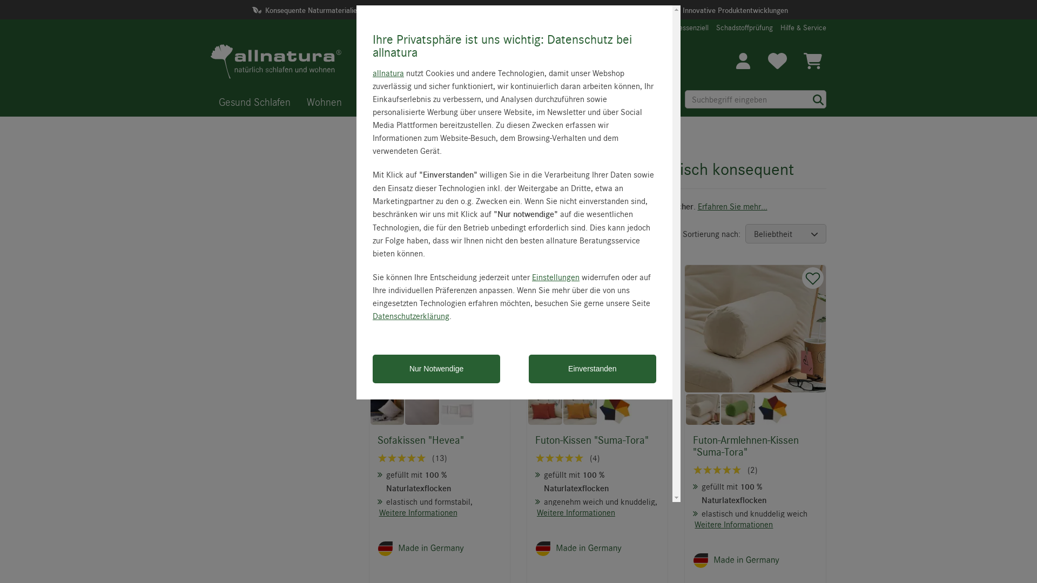 This screenshot has width=1037, height=583. Describe the element at coordinates (755, 446) in the screenshot. I see `Futon-Armlehnen-Kissen "Suma-Tora"` at that location.